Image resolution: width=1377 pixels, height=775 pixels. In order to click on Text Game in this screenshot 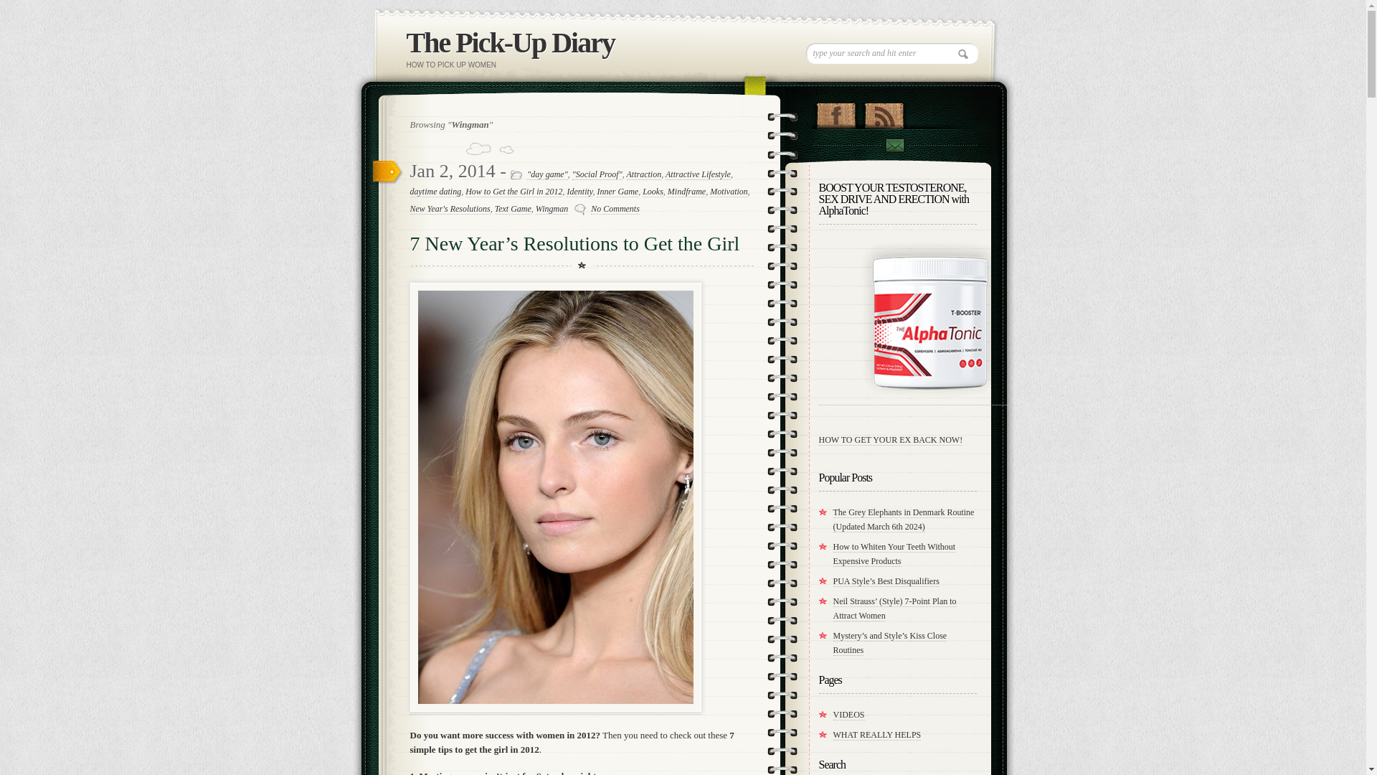, I will do `click(513, 210)`.